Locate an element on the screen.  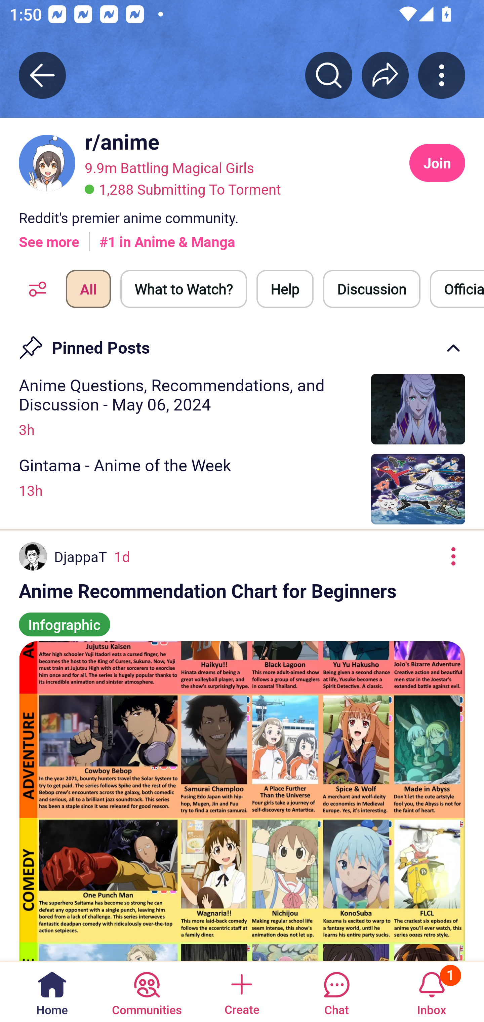
Feed Options is located at coordinates (34, 288).